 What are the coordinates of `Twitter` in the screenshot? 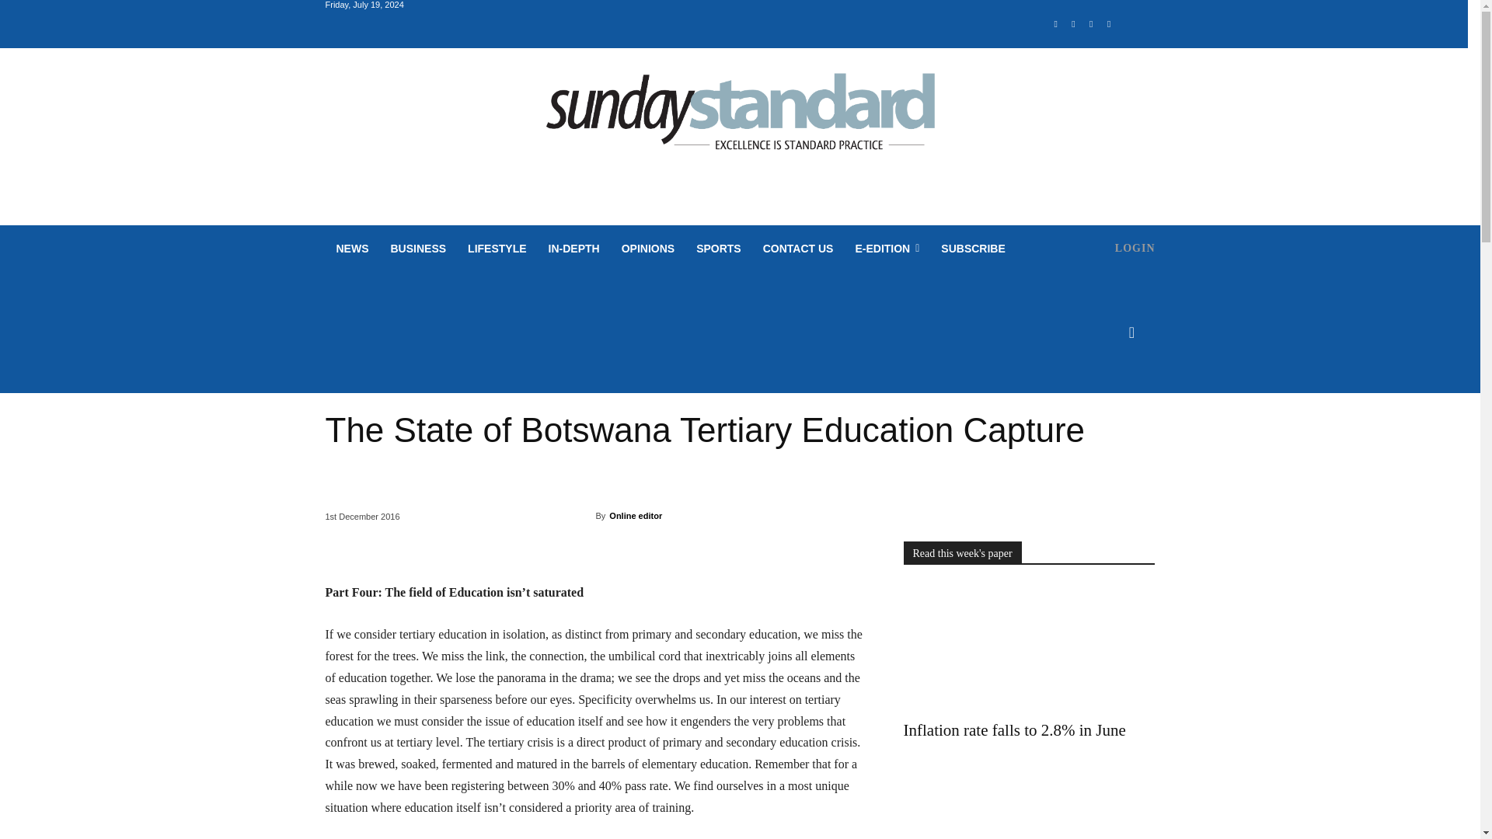 It's located at (1091, 25).